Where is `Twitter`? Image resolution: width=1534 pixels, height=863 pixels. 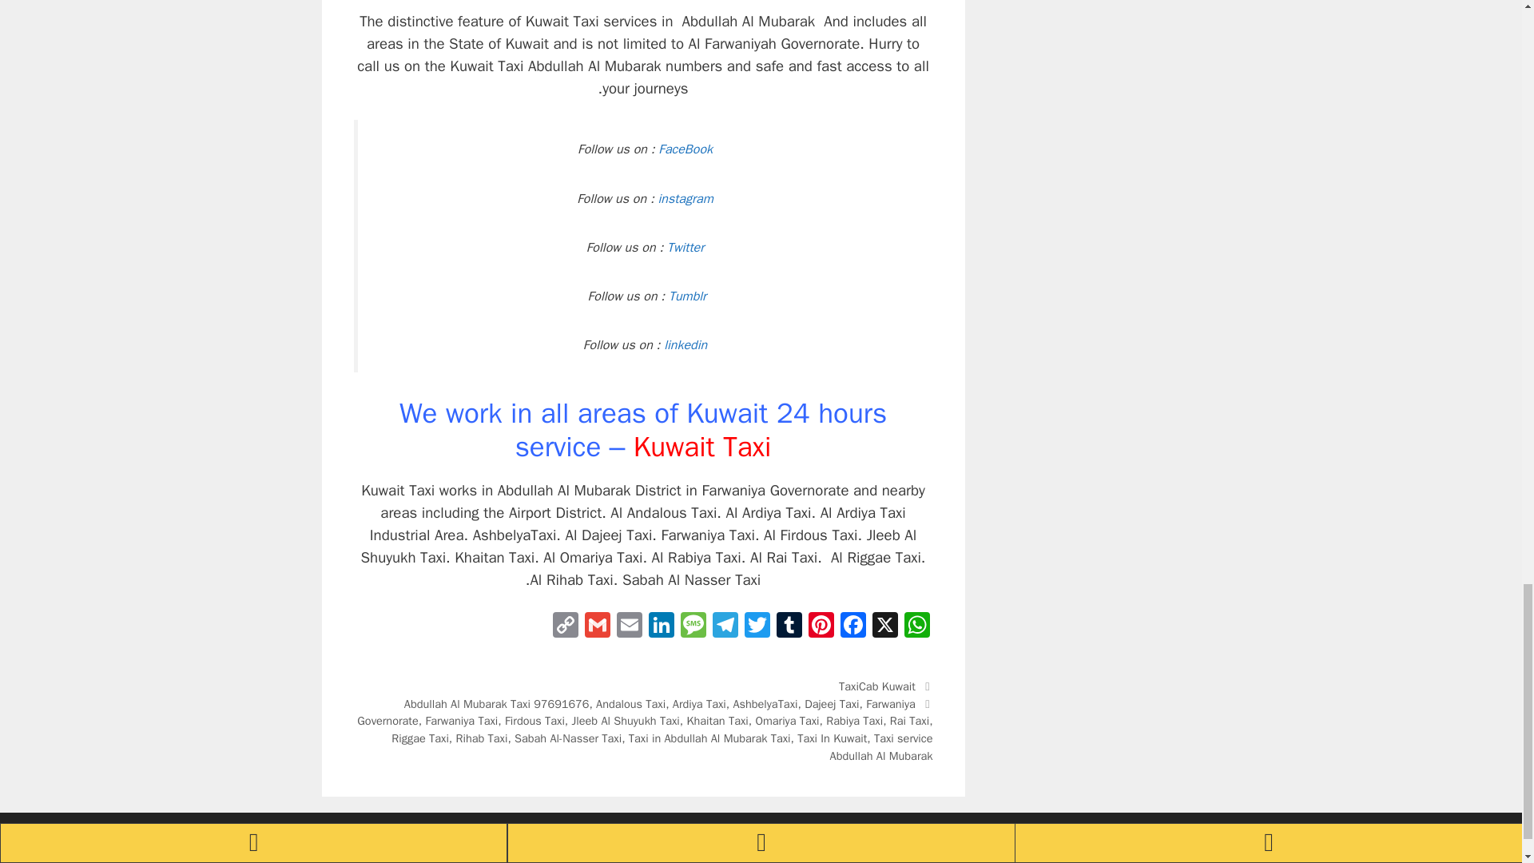 Twitter is located at coordinates (686, 248).